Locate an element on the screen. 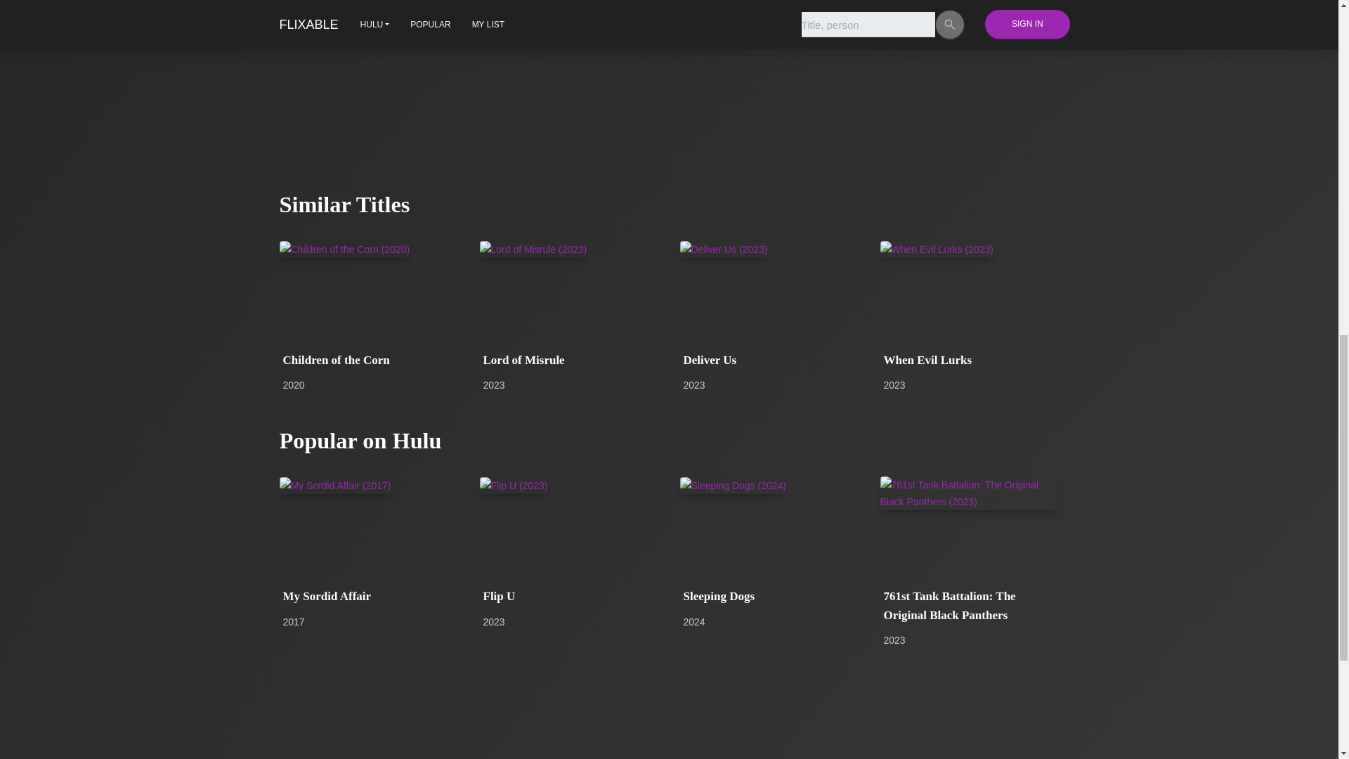 The image size is (1349, 759). Children of the Corn is located at coordinates (368, 360).